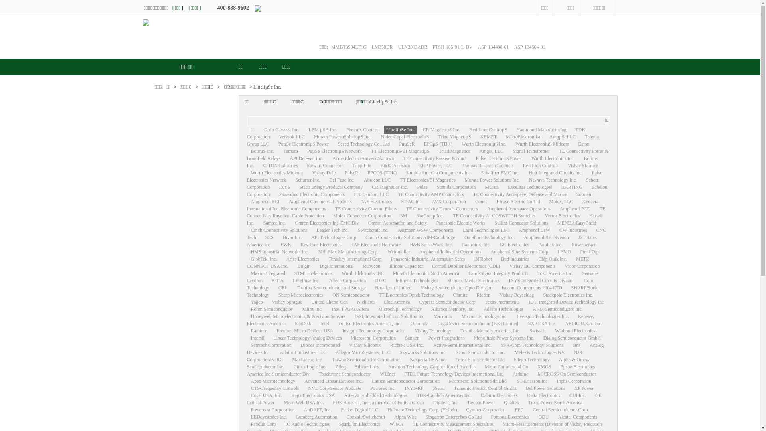  Describe the element at coordinates (263, 424) in the screenshot. I see `Panduit Corp` at that location.